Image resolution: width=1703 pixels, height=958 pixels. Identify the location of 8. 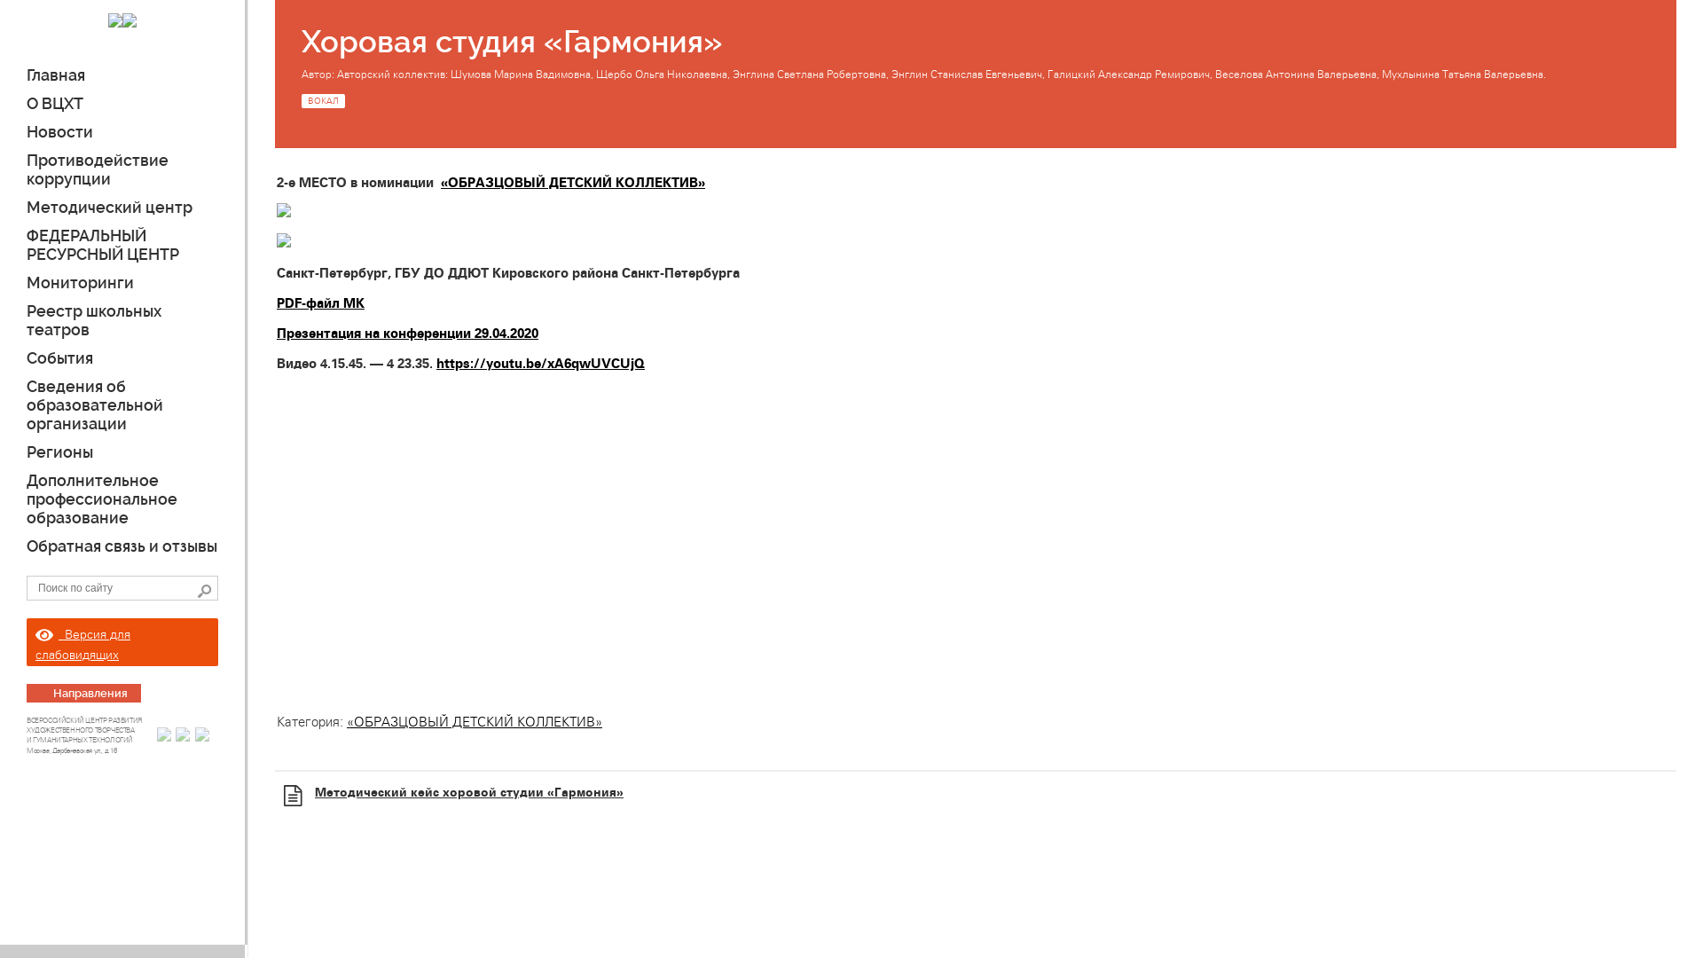
(204, 590).